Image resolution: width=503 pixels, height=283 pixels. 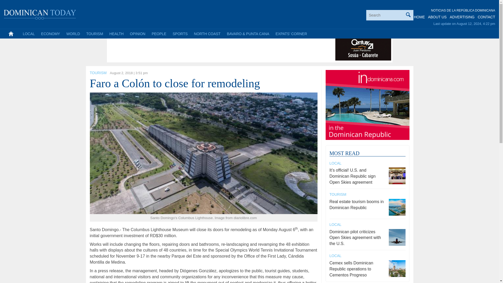 What do you see at coordinates (51, 34) in the screenshot?
I see `ECONOMY` at bounding box center [51, 34].